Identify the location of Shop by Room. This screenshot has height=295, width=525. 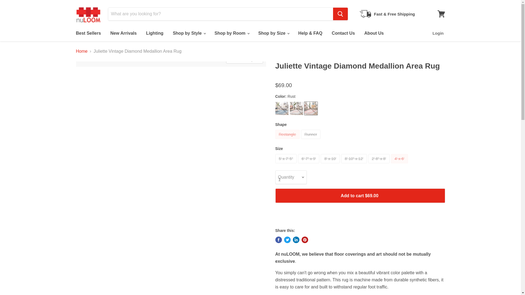
(232, 33).